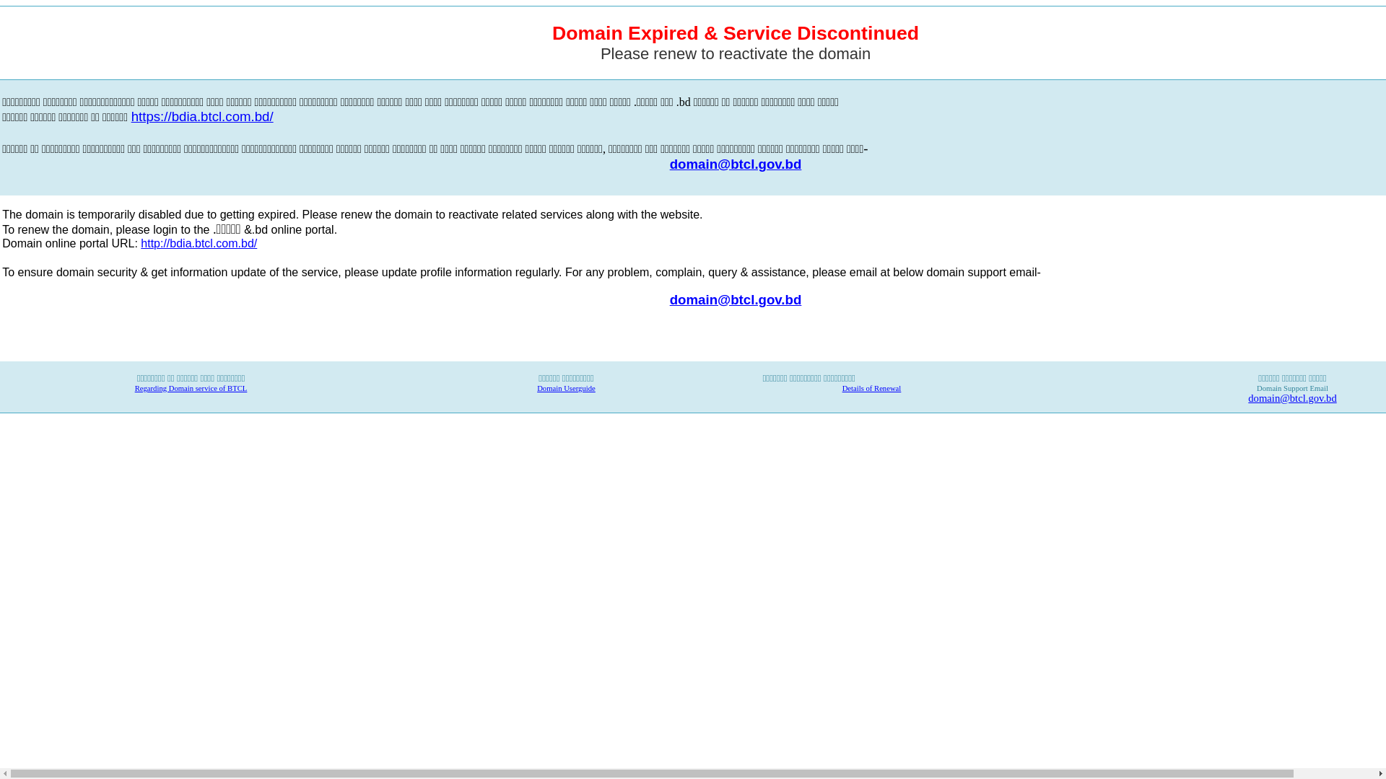 The height and width of the screenshot is (779, 1386). I want to click on Details of Renewal, so click(872, 388).